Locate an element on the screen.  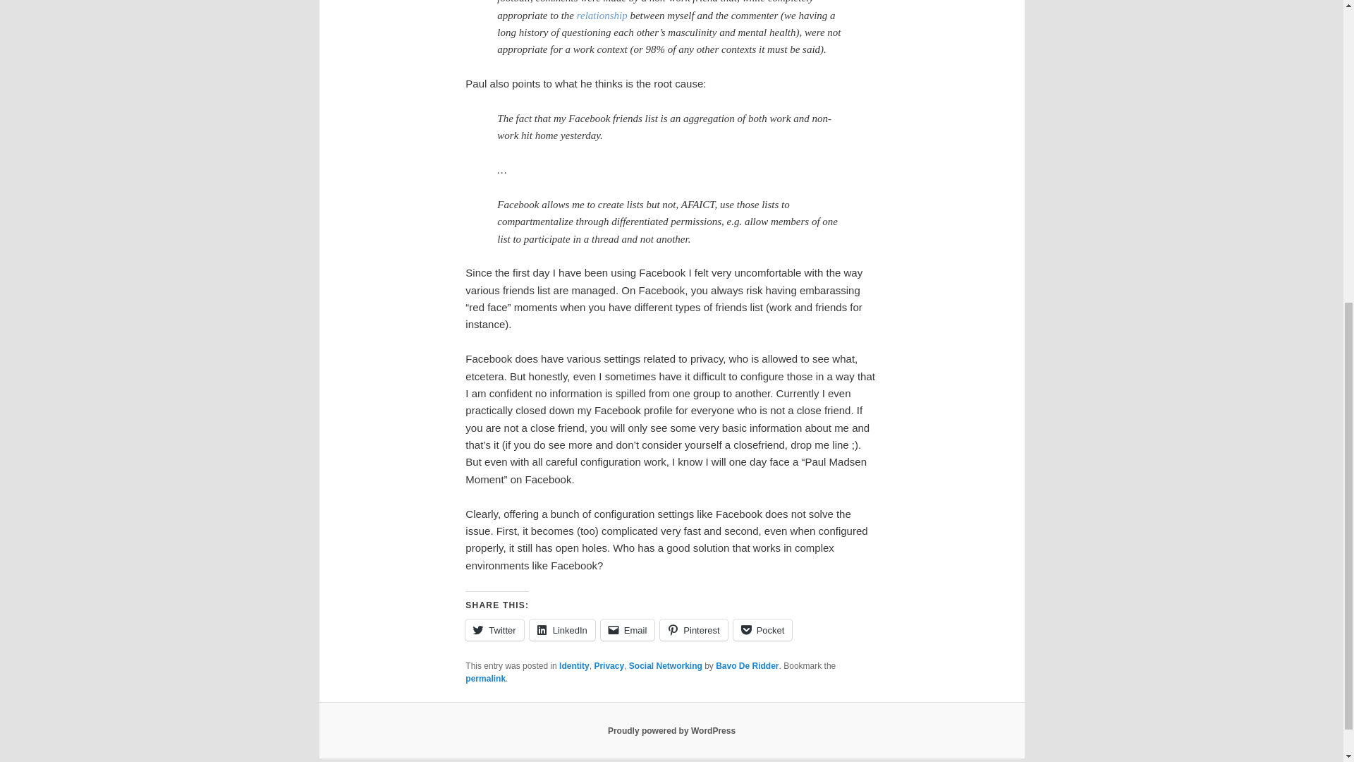
Bavo De Ridder is located at coordinates (748, 666).